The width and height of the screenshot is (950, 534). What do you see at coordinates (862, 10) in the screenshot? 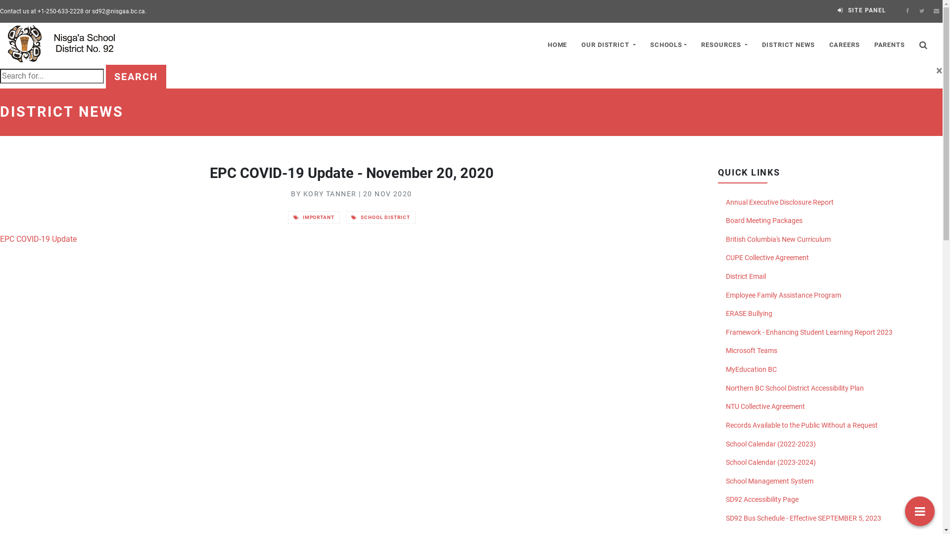
I see `SITE PANEL` at bounding box center [862, 10].